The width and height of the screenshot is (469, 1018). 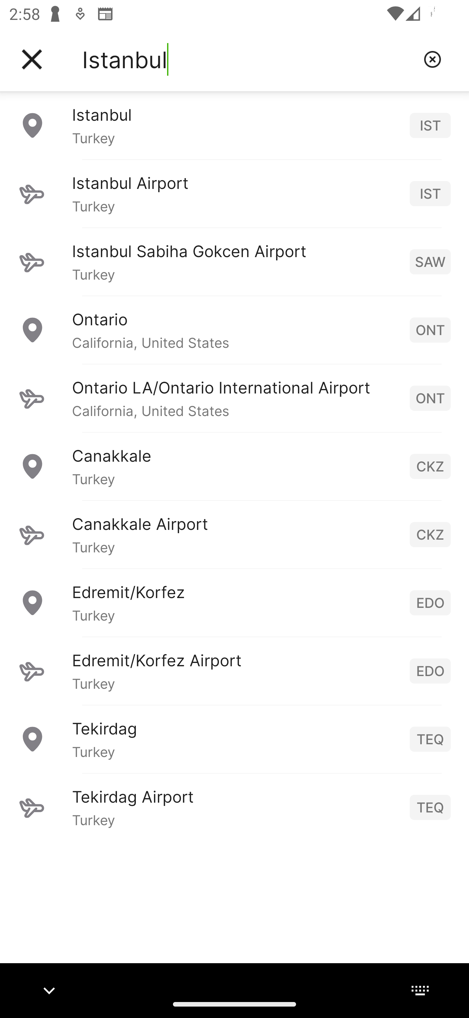 What do you see at coordinates (234, 534) in the screenshot?
I see `Canakkale Airport Turkey CKZ` at bounding box center [234, 534].